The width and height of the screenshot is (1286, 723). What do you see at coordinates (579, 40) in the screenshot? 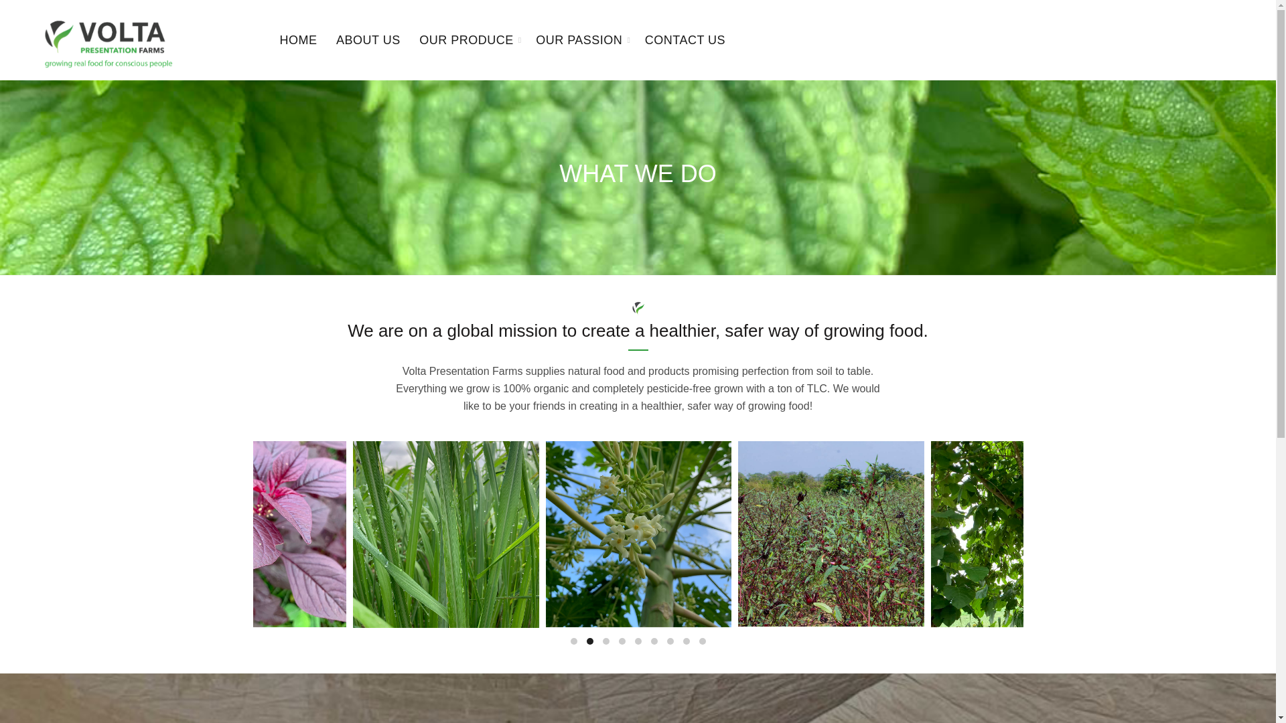
I see `OUR PASSION` at bounding box center [579, 40].